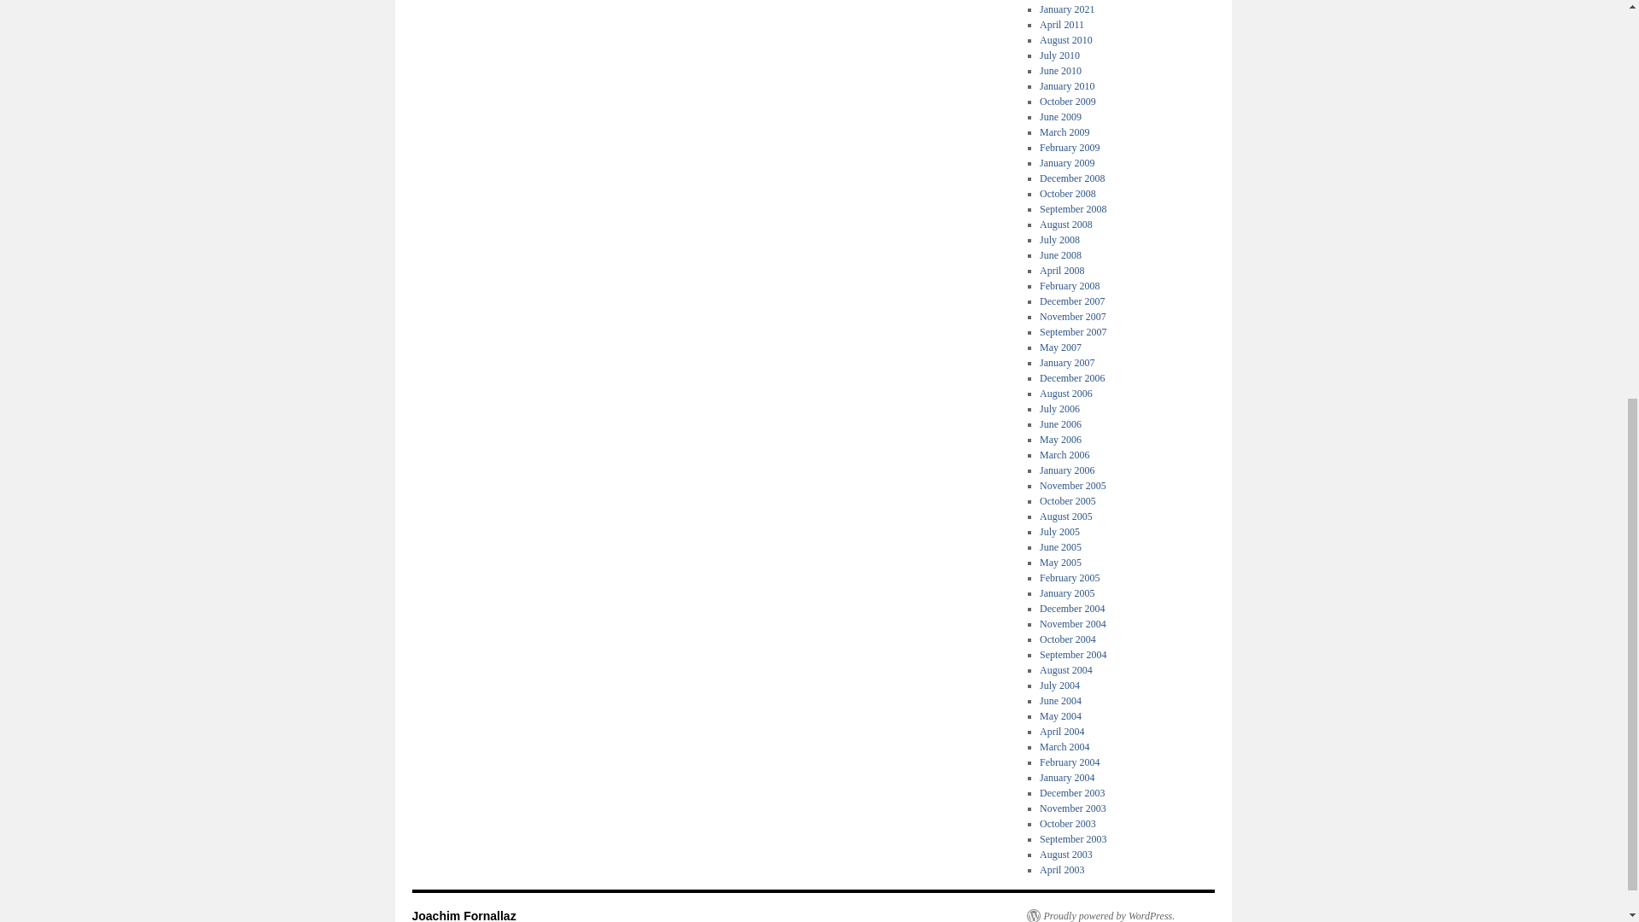 Image resolution: width=1639 pixels, height=922 pixels. What do you see at coordinates (1067, 102) in the screenshot?
I see `October 2009` at bounding box center [1067, 102].